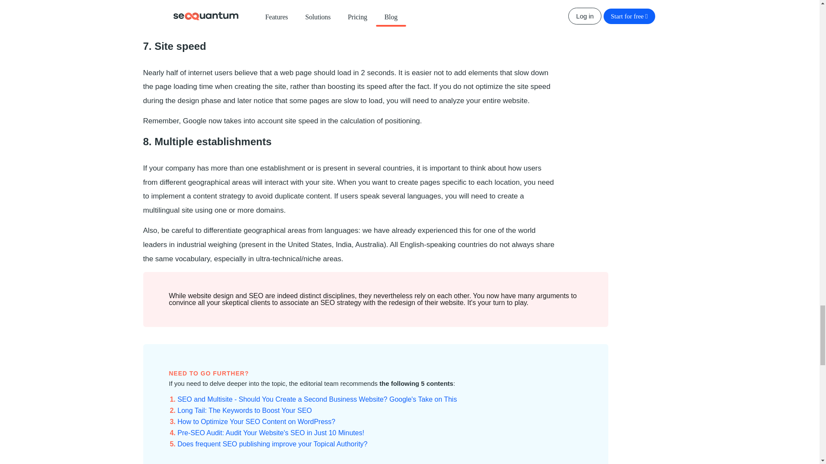  What do you see at coordinates (244, 411) in the screenshot?
I see `Long Tail: The Keywords to Boost Your SEO` at bounding box center [244, 411].